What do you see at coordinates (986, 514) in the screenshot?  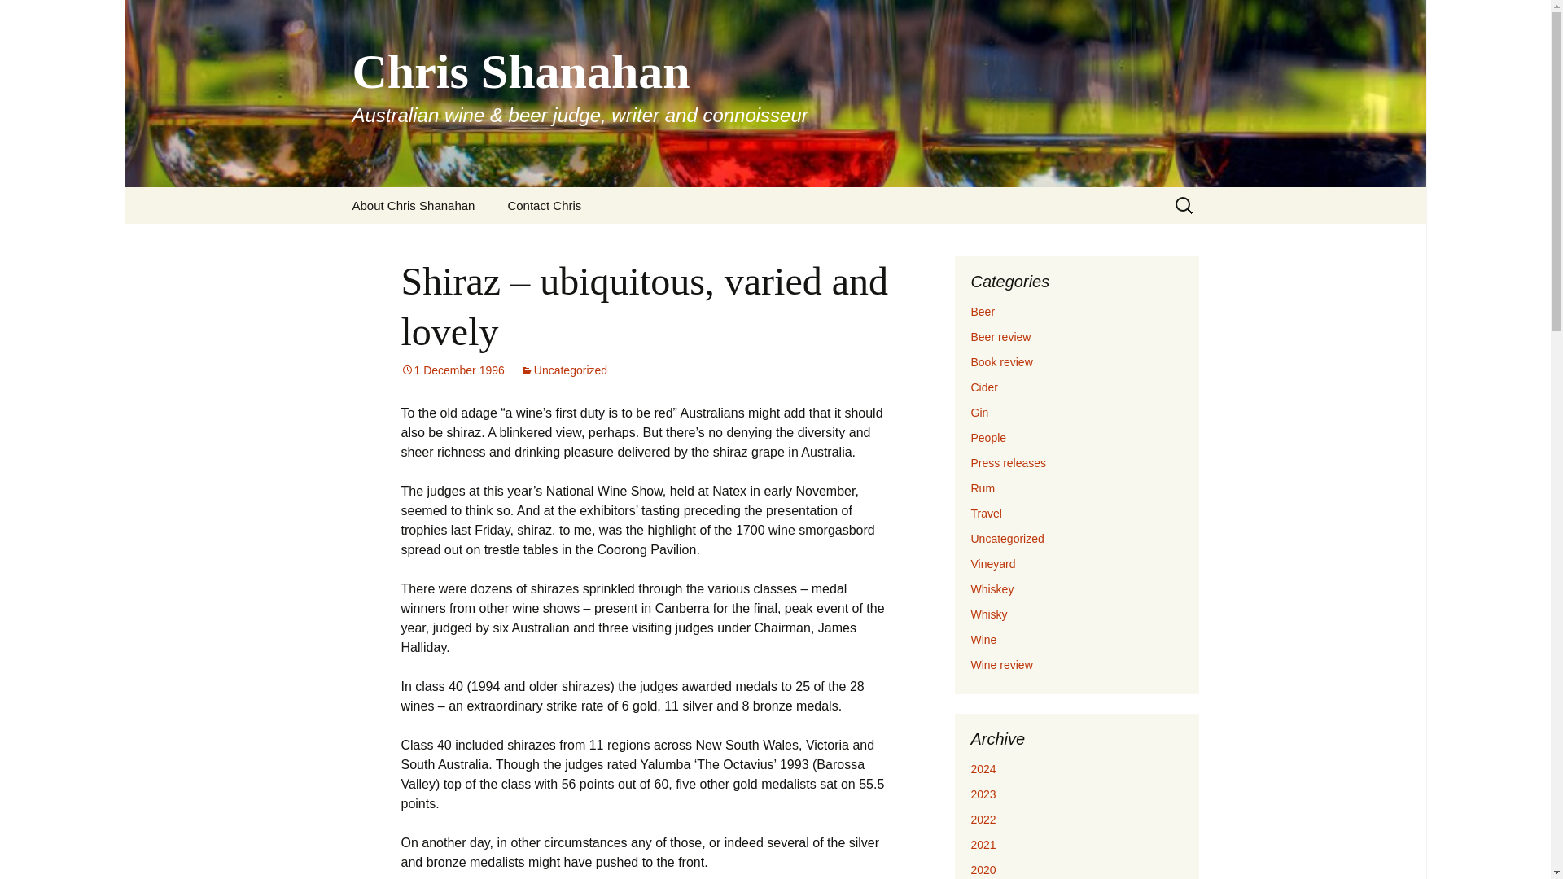 I see `Travel` at bounding box center [986, 514].